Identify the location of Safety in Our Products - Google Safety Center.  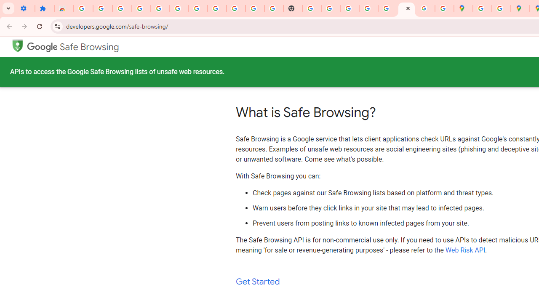
(501, 8).